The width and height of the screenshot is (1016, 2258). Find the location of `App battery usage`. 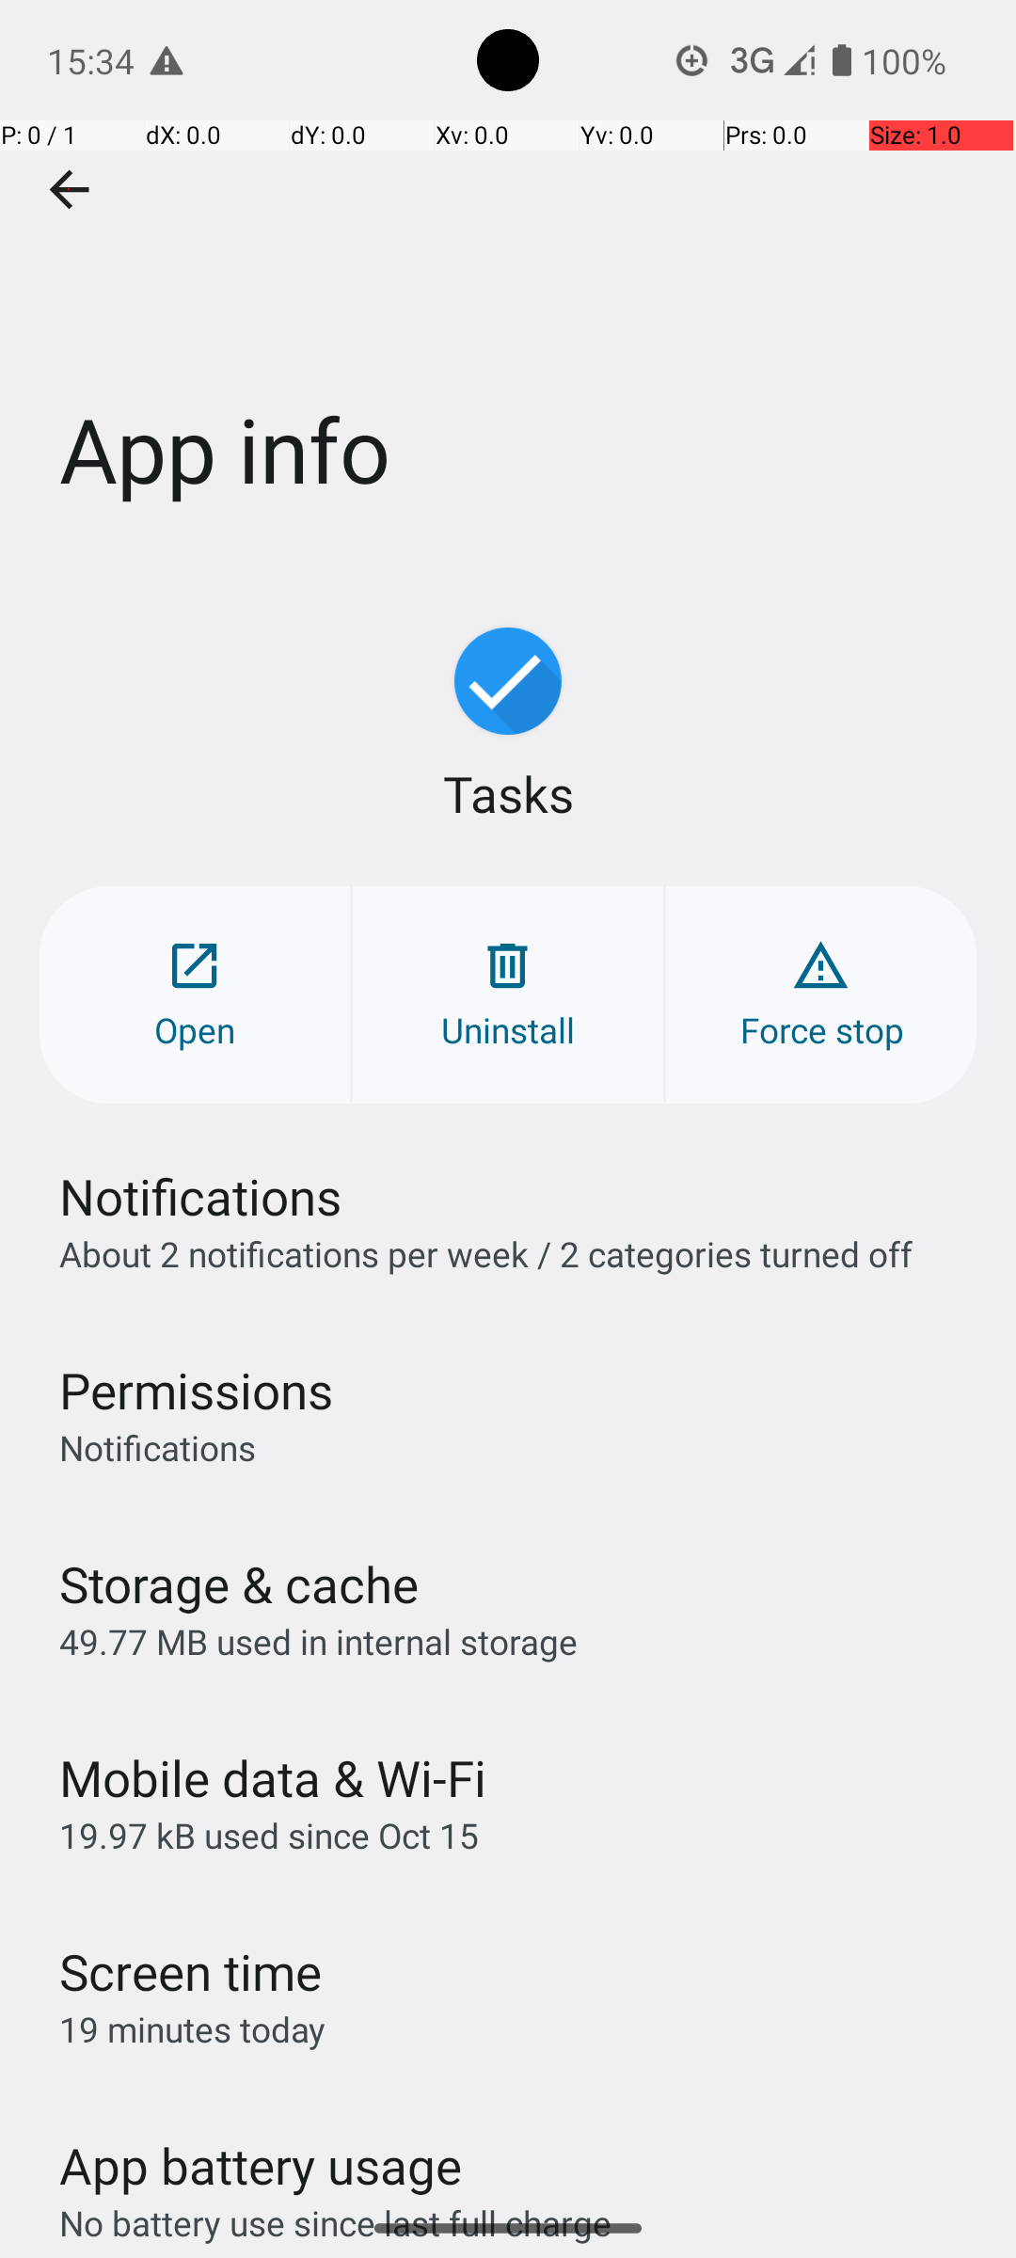

App battery usage is located at coordinates (262, 2166).